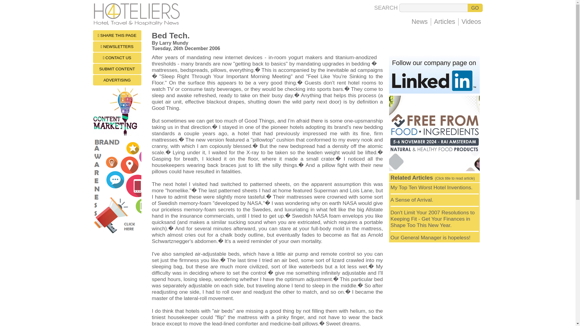  What do you see at coordinates (432, 219) in the screenshot?
I see `Click to read article` at bounding box center [432, 219].